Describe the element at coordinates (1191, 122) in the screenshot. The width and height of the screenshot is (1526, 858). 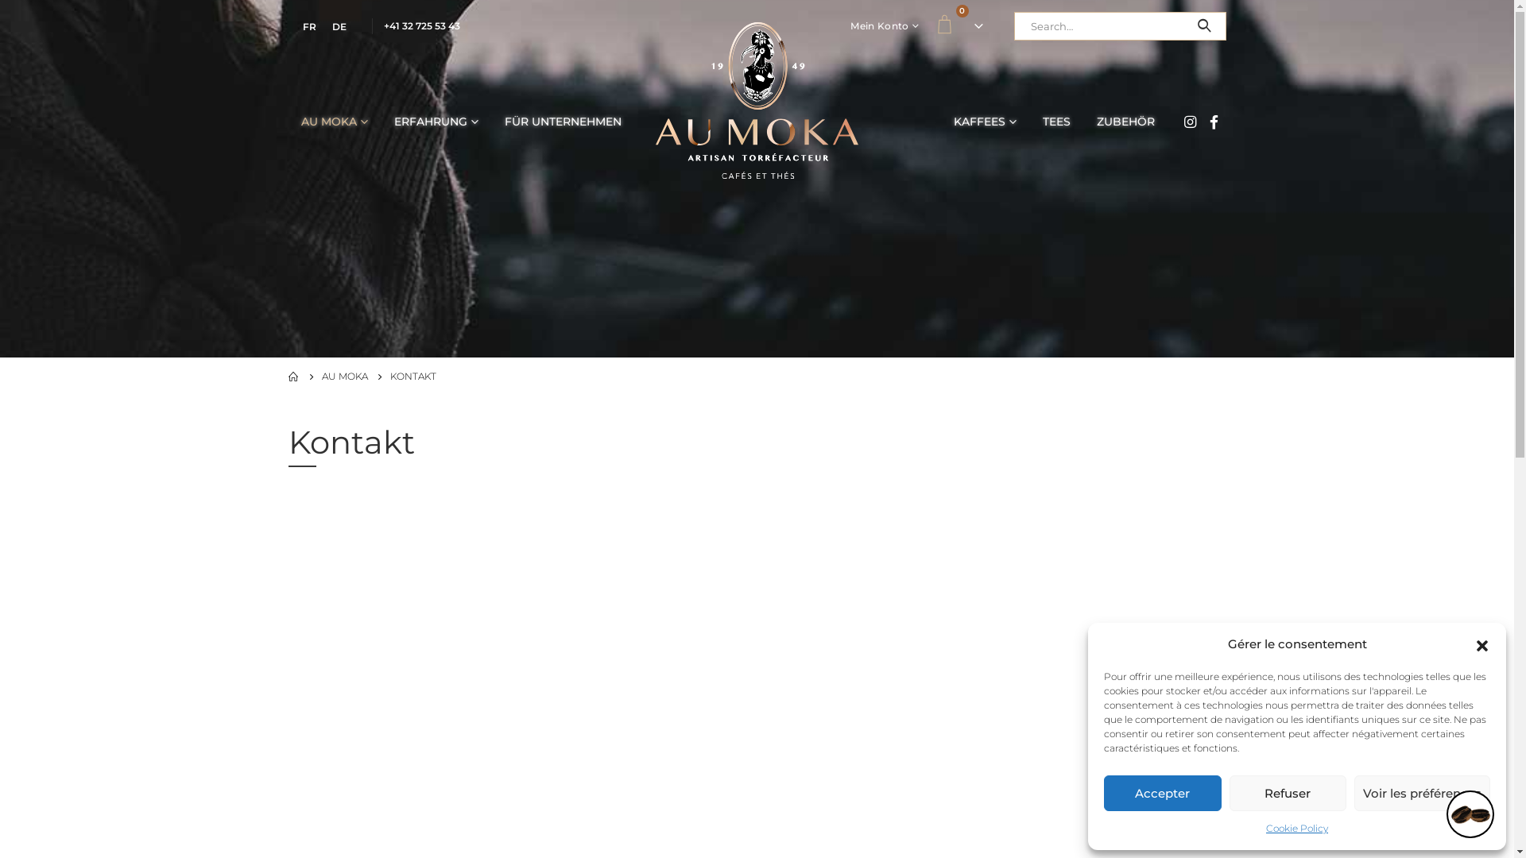
I see `Instagram` at that location.